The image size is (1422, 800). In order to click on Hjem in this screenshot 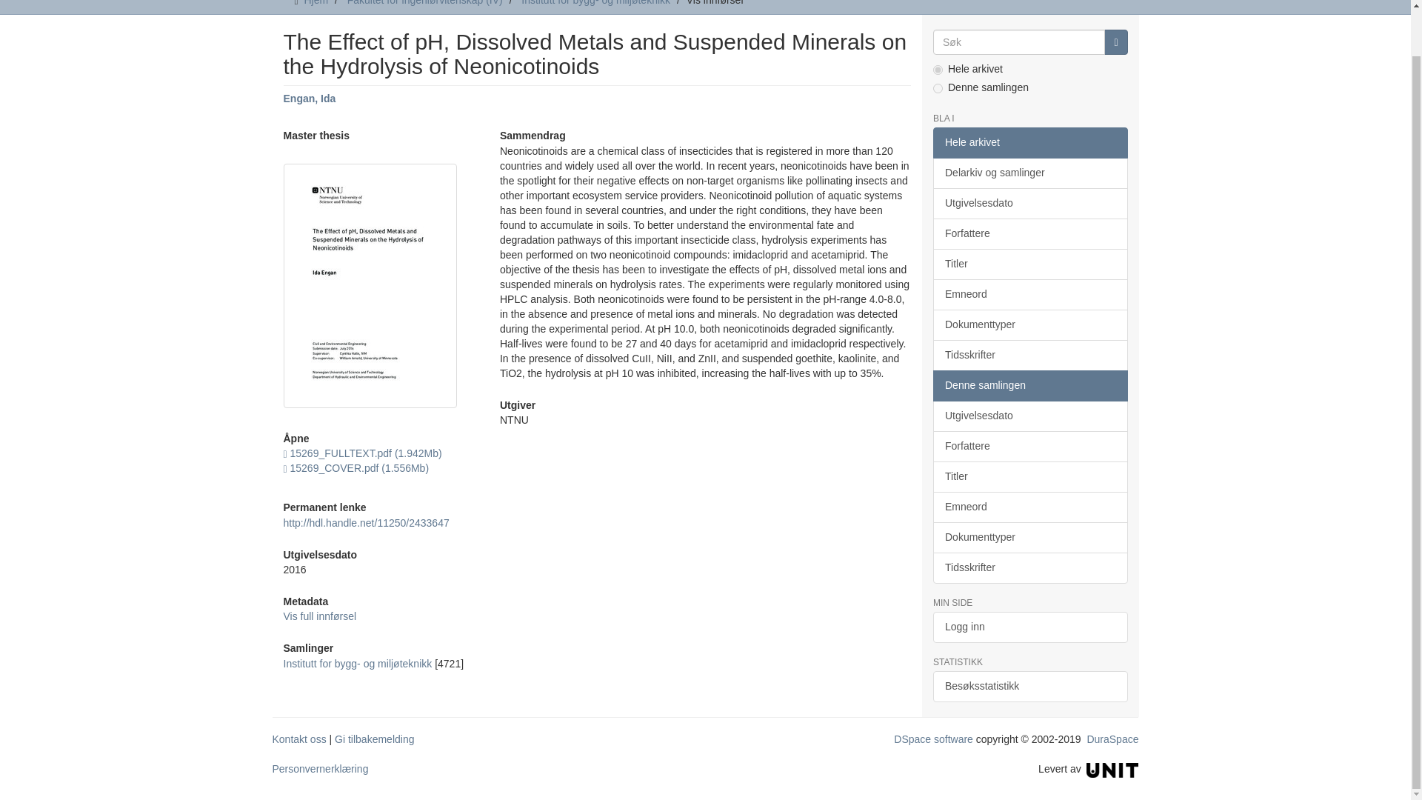, I will do `click(316, 3)`.